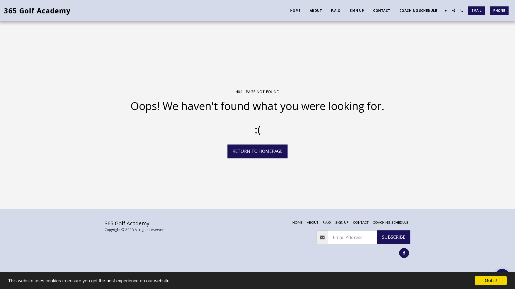  Describe the element at coordinates (257, 151) in the screenshot. I see `RETURN TO HOMEPAGE` at that location.